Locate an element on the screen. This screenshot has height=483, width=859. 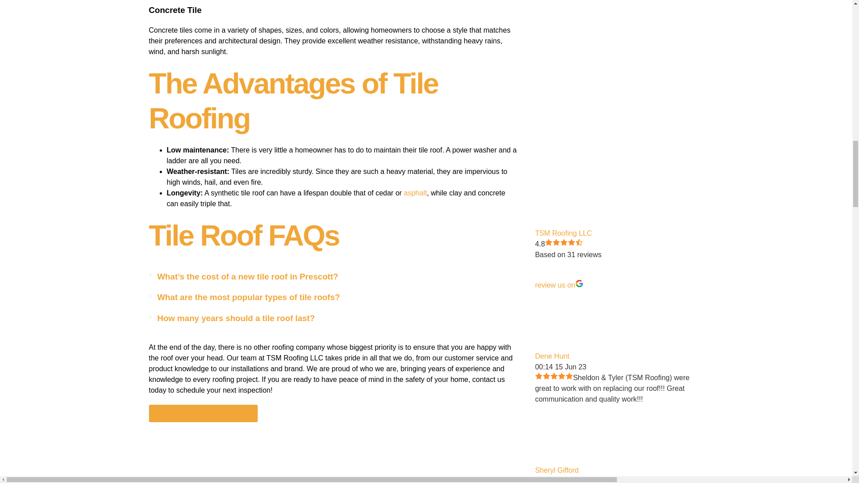
powered by Google is located at coordinates (600, 268).